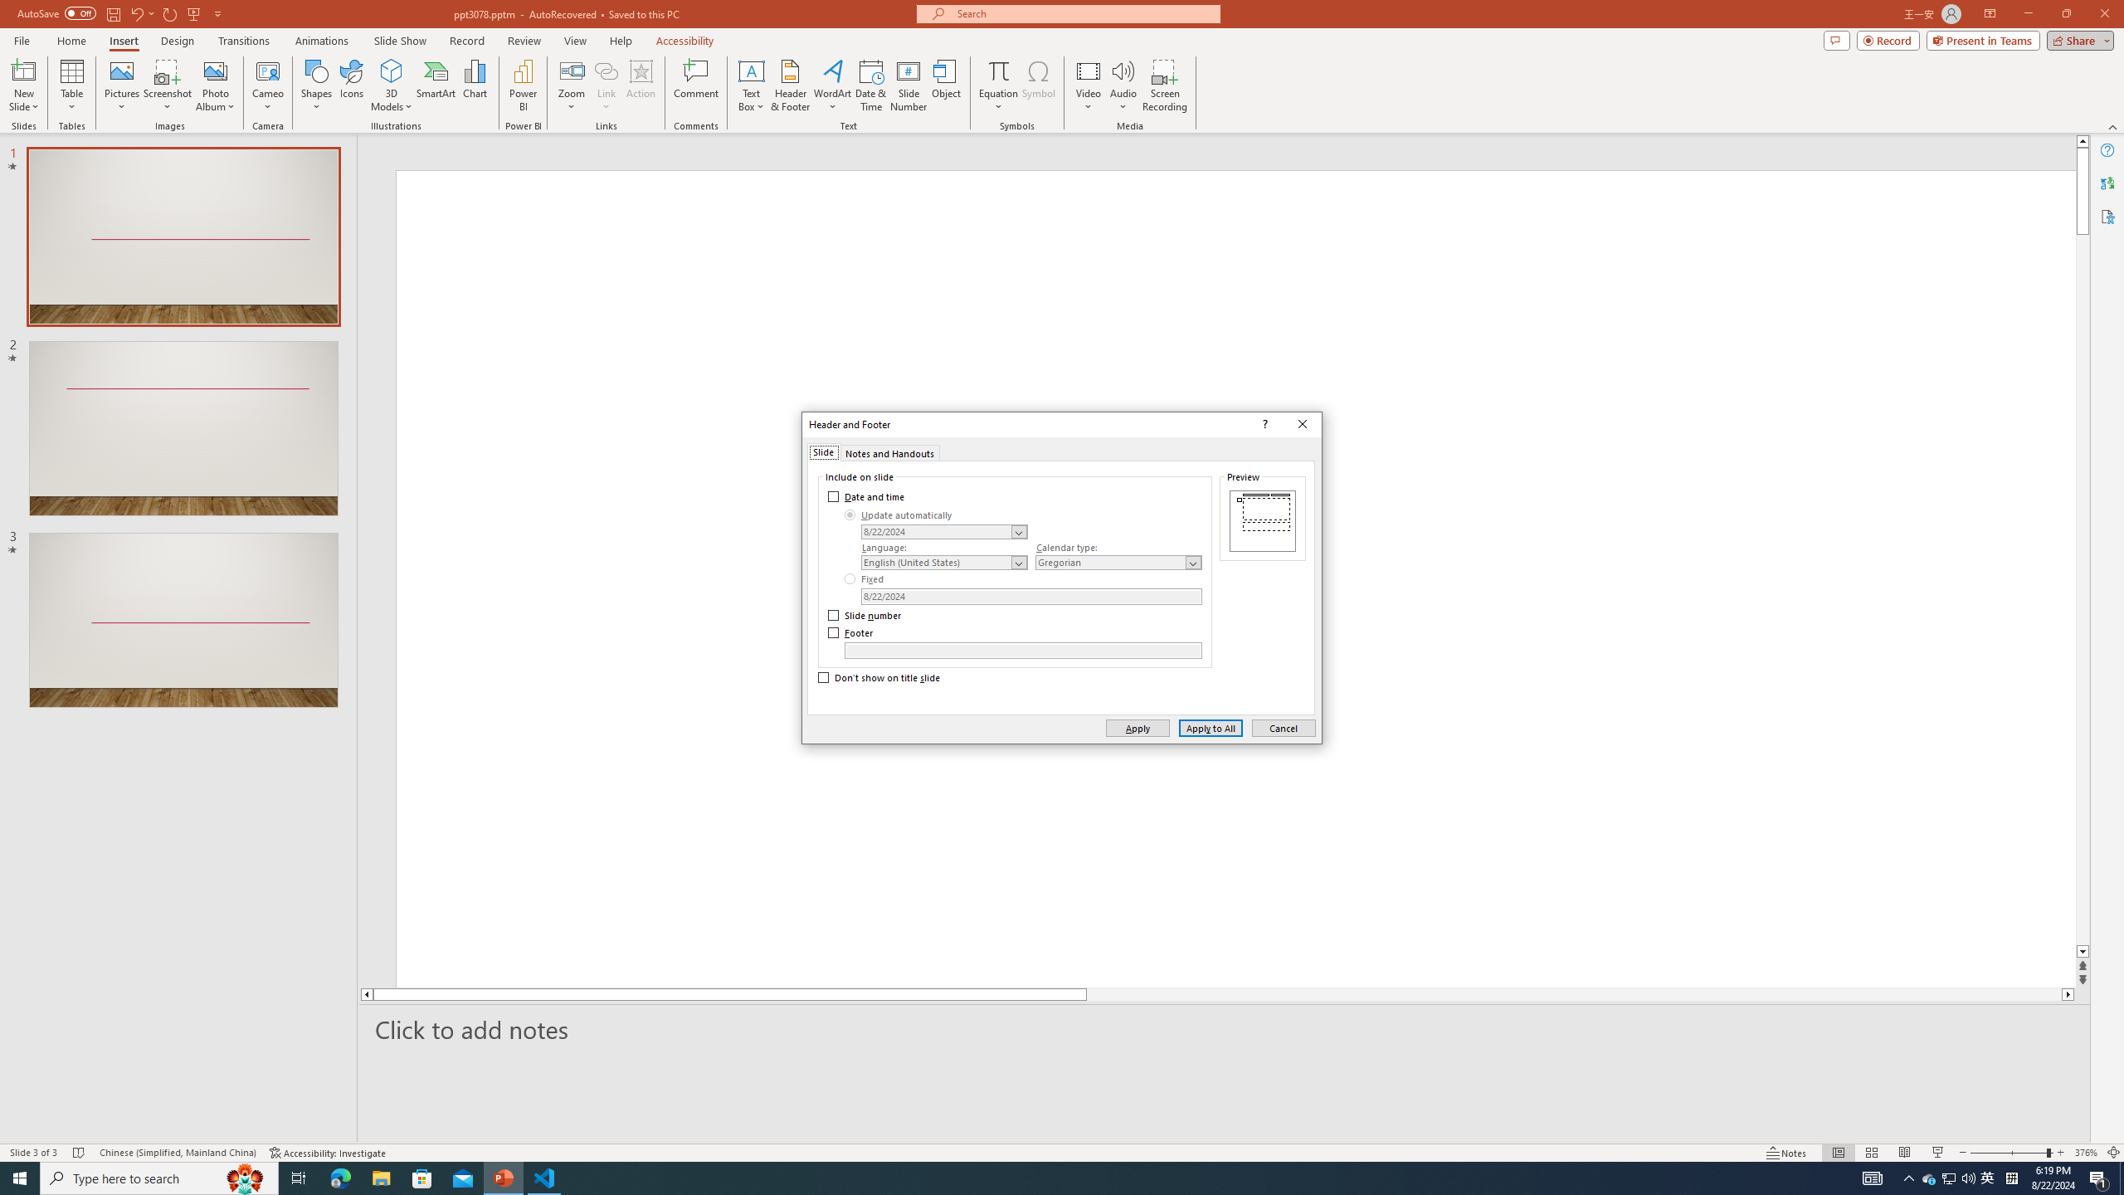  What do you see at coordinates (392, 71) in the screenshot?
I see `3D Models` at bounding box center [392, 71].